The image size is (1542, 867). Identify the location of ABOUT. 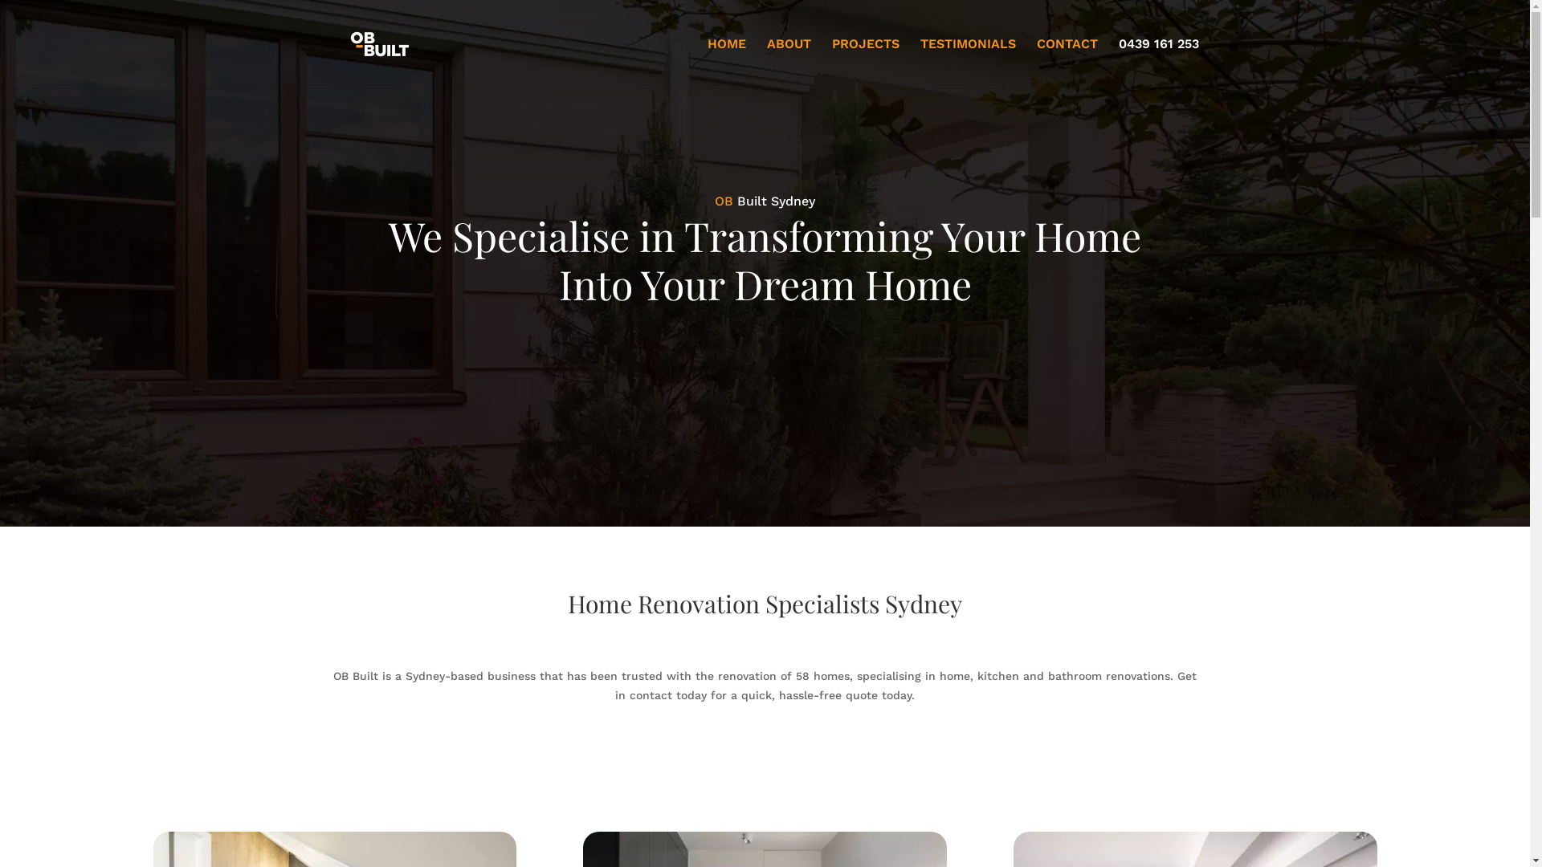
(789, 63).